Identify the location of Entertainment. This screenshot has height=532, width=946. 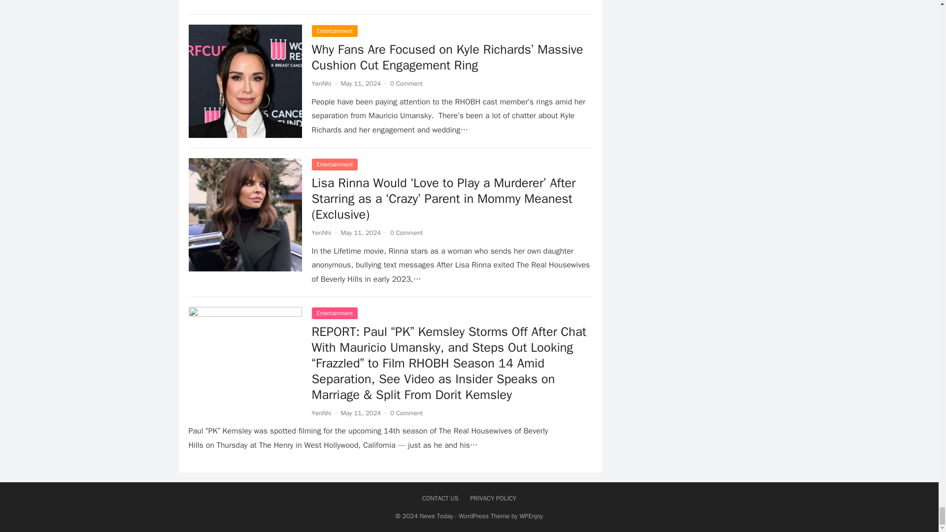
(334, 31).